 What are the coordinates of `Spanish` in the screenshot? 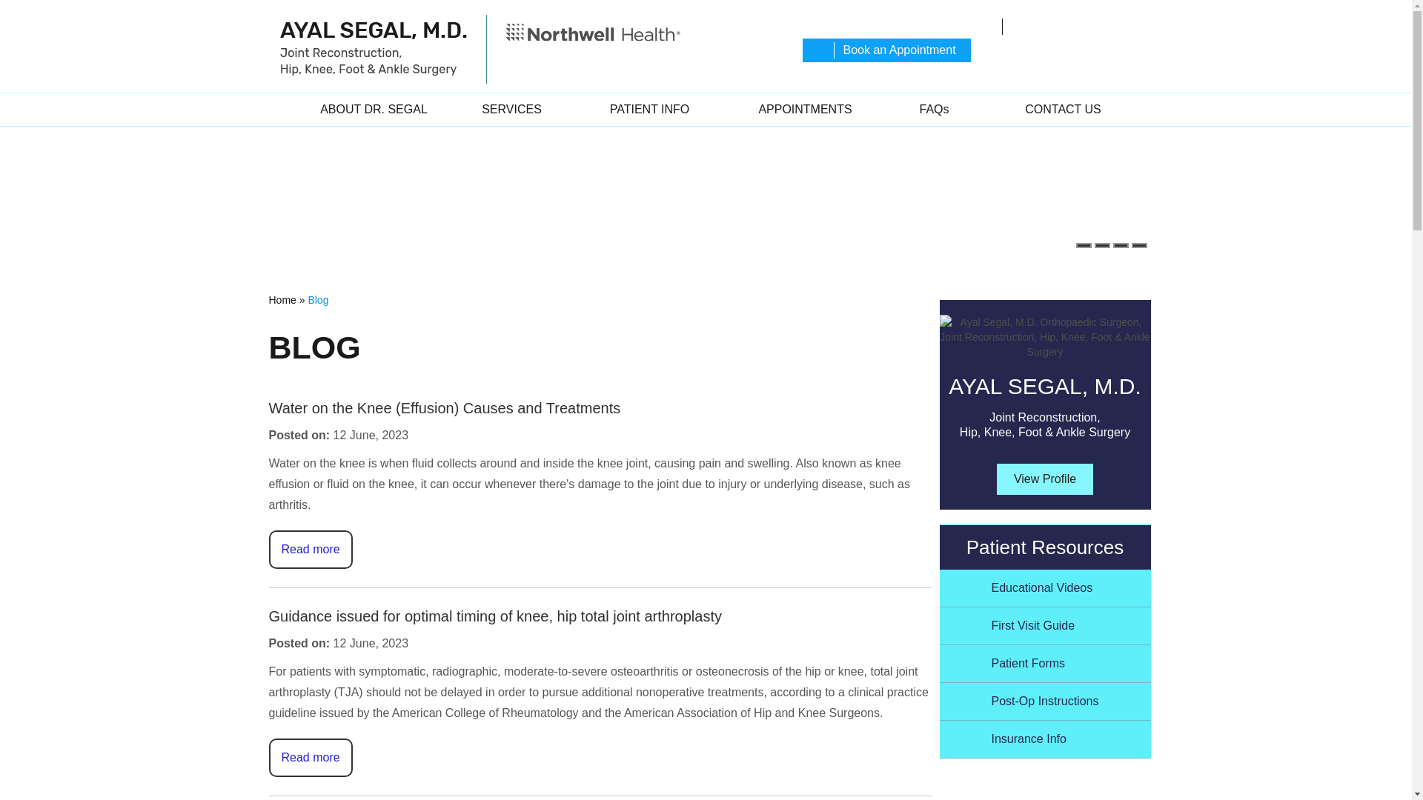 It's located at (1046, 55).